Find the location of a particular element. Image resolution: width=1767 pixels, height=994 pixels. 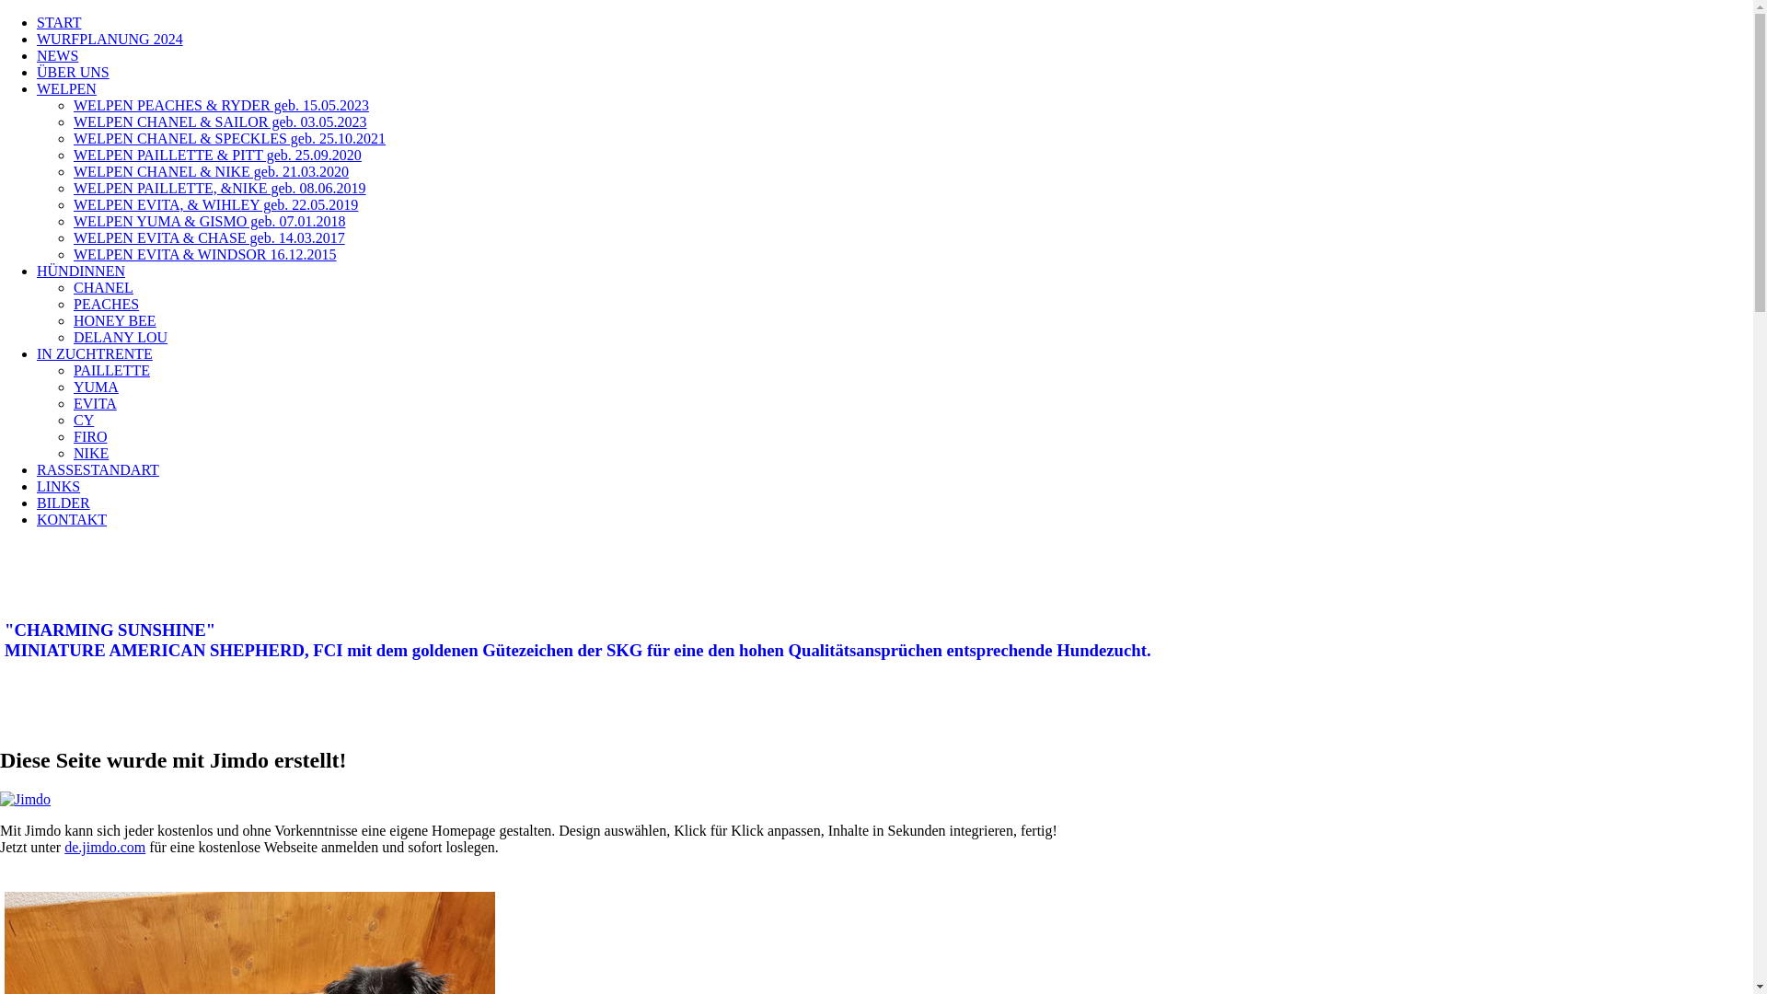

WELPEN CHANEL & SPECKLES geb. 25.10.2021 is located at coordinates (230, 138).